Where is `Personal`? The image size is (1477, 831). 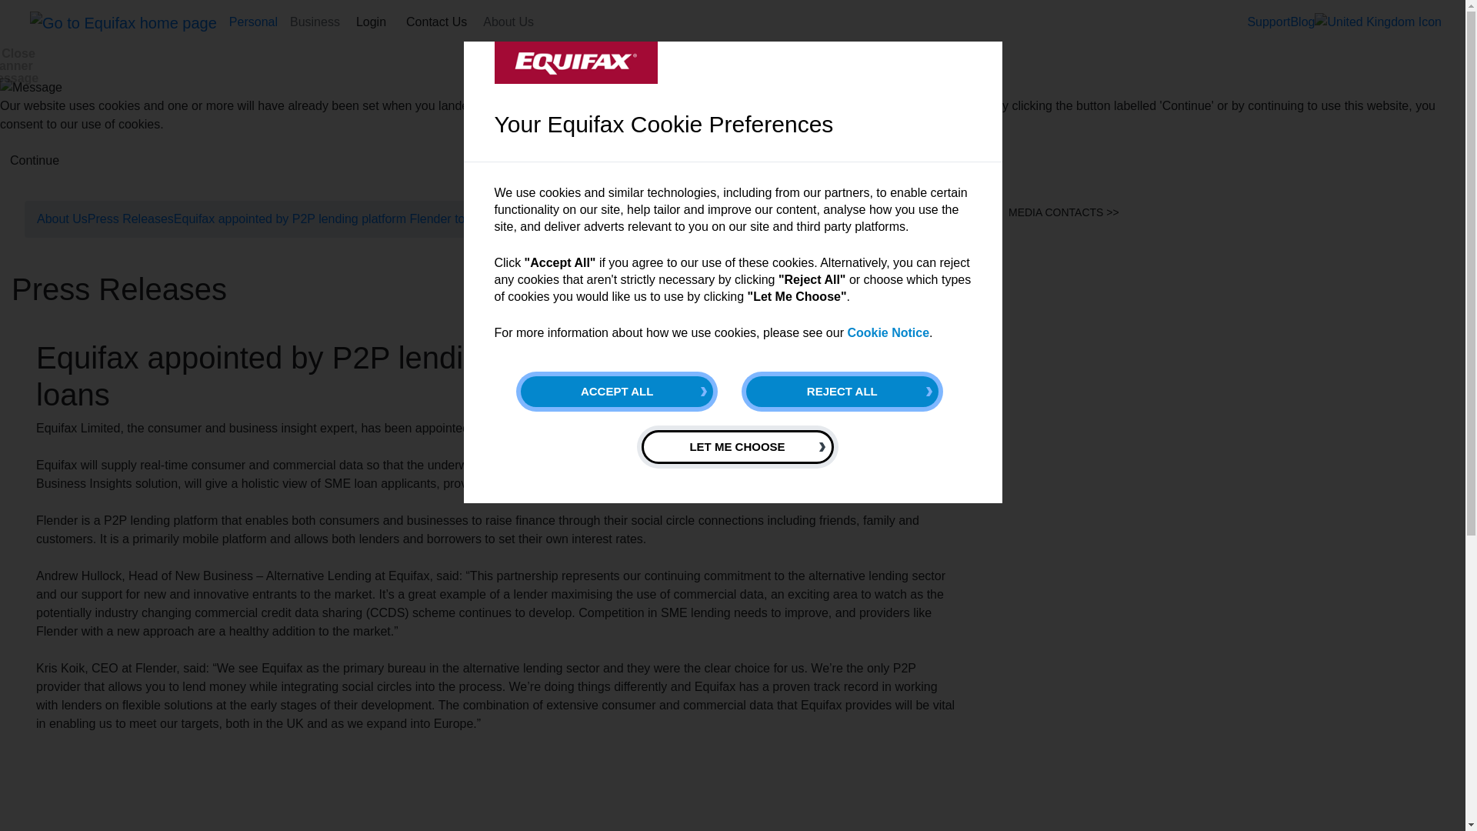
Personal is located at coordinates (252, 22).